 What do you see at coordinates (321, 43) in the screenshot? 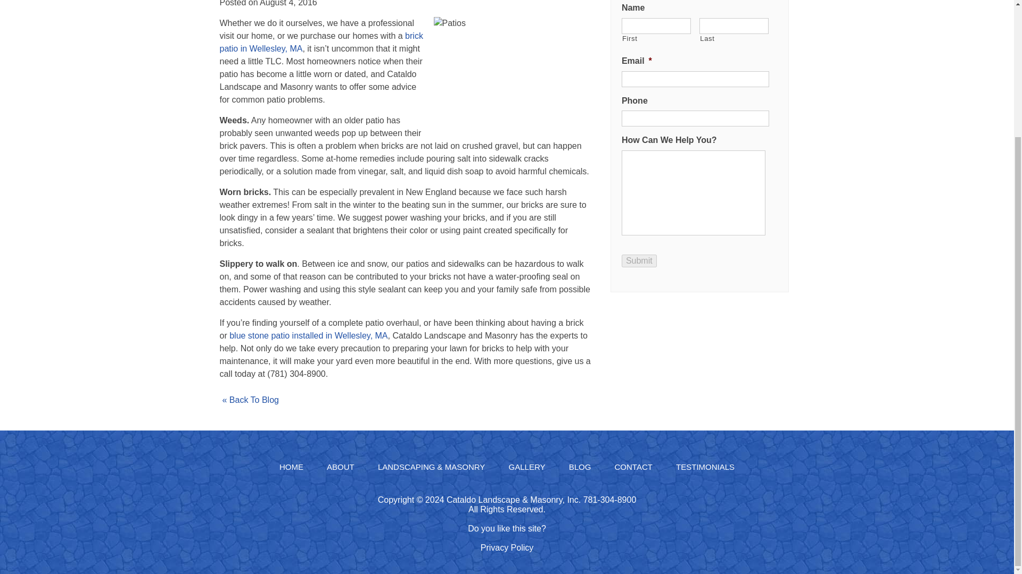
I see `brick patio in Wellesley, MA` at bounding box center [321, 43].